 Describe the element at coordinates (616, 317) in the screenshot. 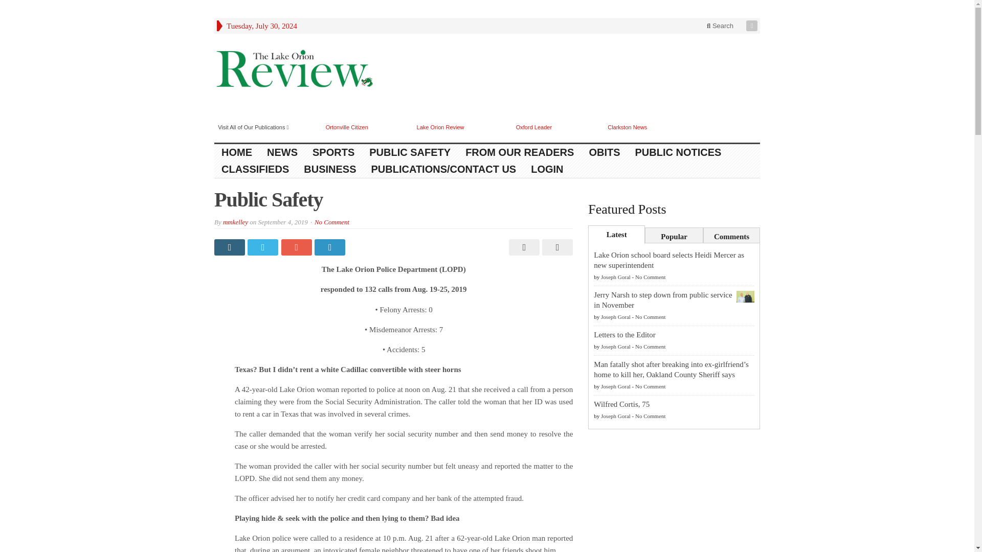

I see `Posts by Joseph Goral` at that location.